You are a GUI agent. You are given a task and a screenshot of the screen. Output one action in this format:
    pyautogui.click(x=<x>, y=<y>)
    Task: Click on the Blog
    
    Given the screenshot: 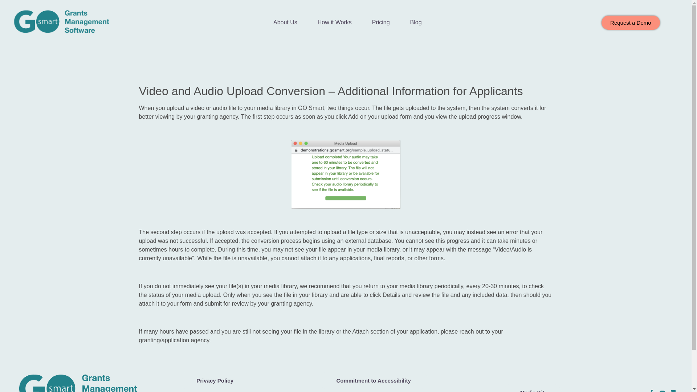 What is the action you would take?
    pyautogui.click(x=416, y=23)
    